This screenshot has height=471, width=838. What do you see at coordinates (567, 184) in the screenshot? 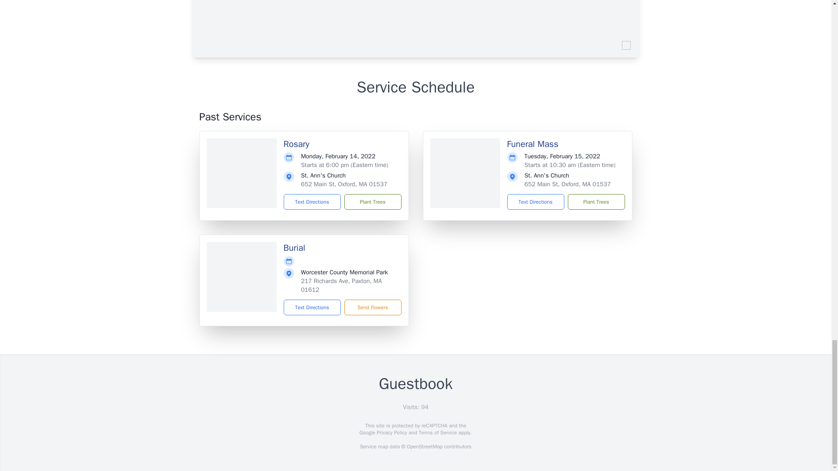
I see `652 Main St, Oxford, MA 01537` at bounding box center [567, 184].